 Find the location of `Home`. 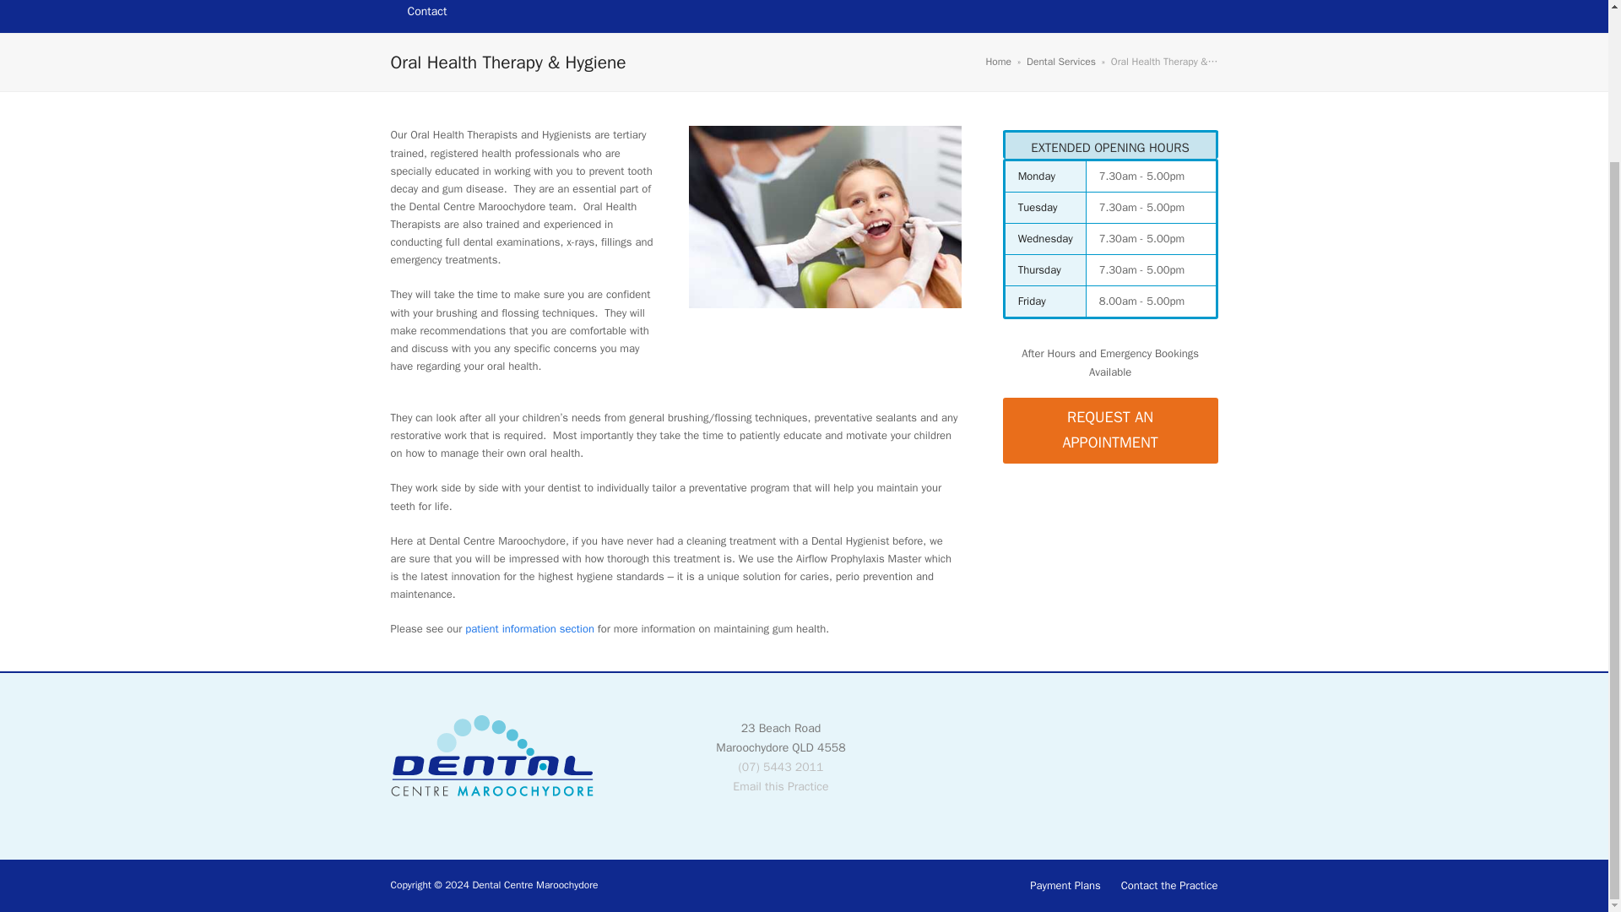

Home is located at coordinates (998, 61).